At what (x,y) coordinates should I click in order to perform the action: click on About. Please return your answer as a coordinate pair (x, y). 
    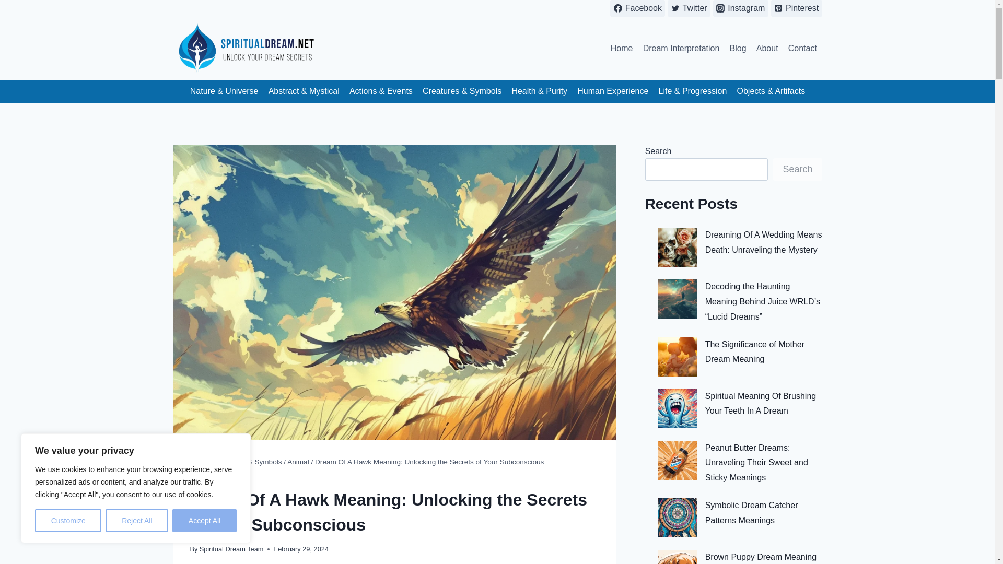
    Looking at the image, I should click on (767, 48).